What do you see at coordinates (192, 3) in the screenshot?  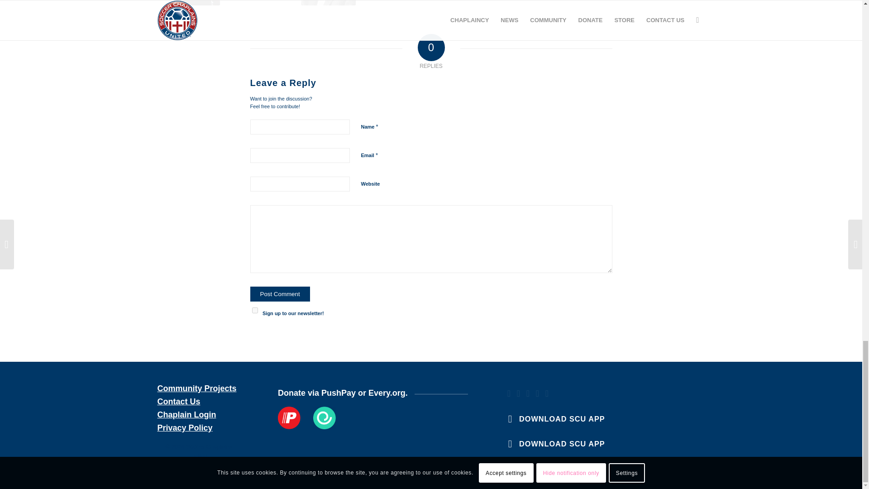 I see `Hyde Becomes First Chaplain with a NISA Club` at bounding box center [192, 3].